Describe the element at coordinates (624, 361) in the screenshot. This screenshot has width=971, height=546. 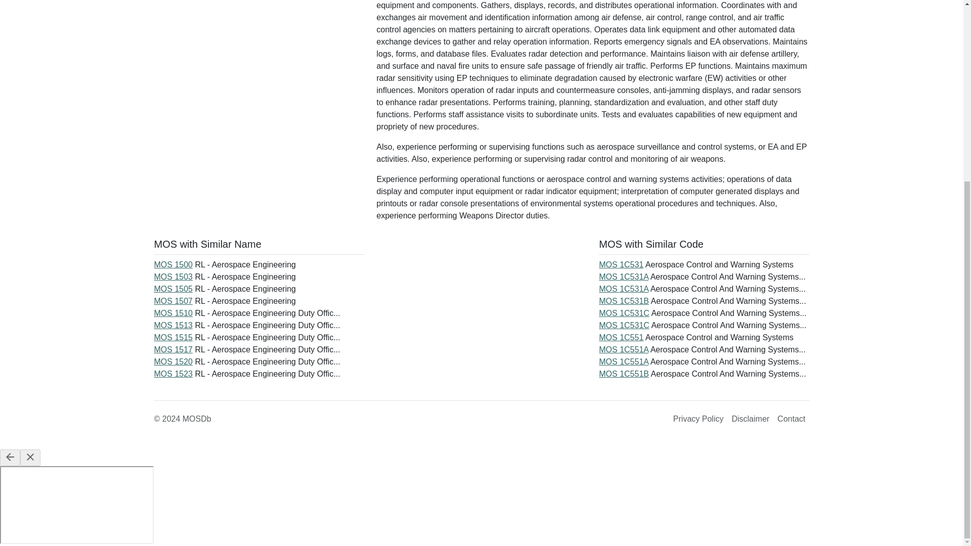
I see `MOS 1C551A` at that location.